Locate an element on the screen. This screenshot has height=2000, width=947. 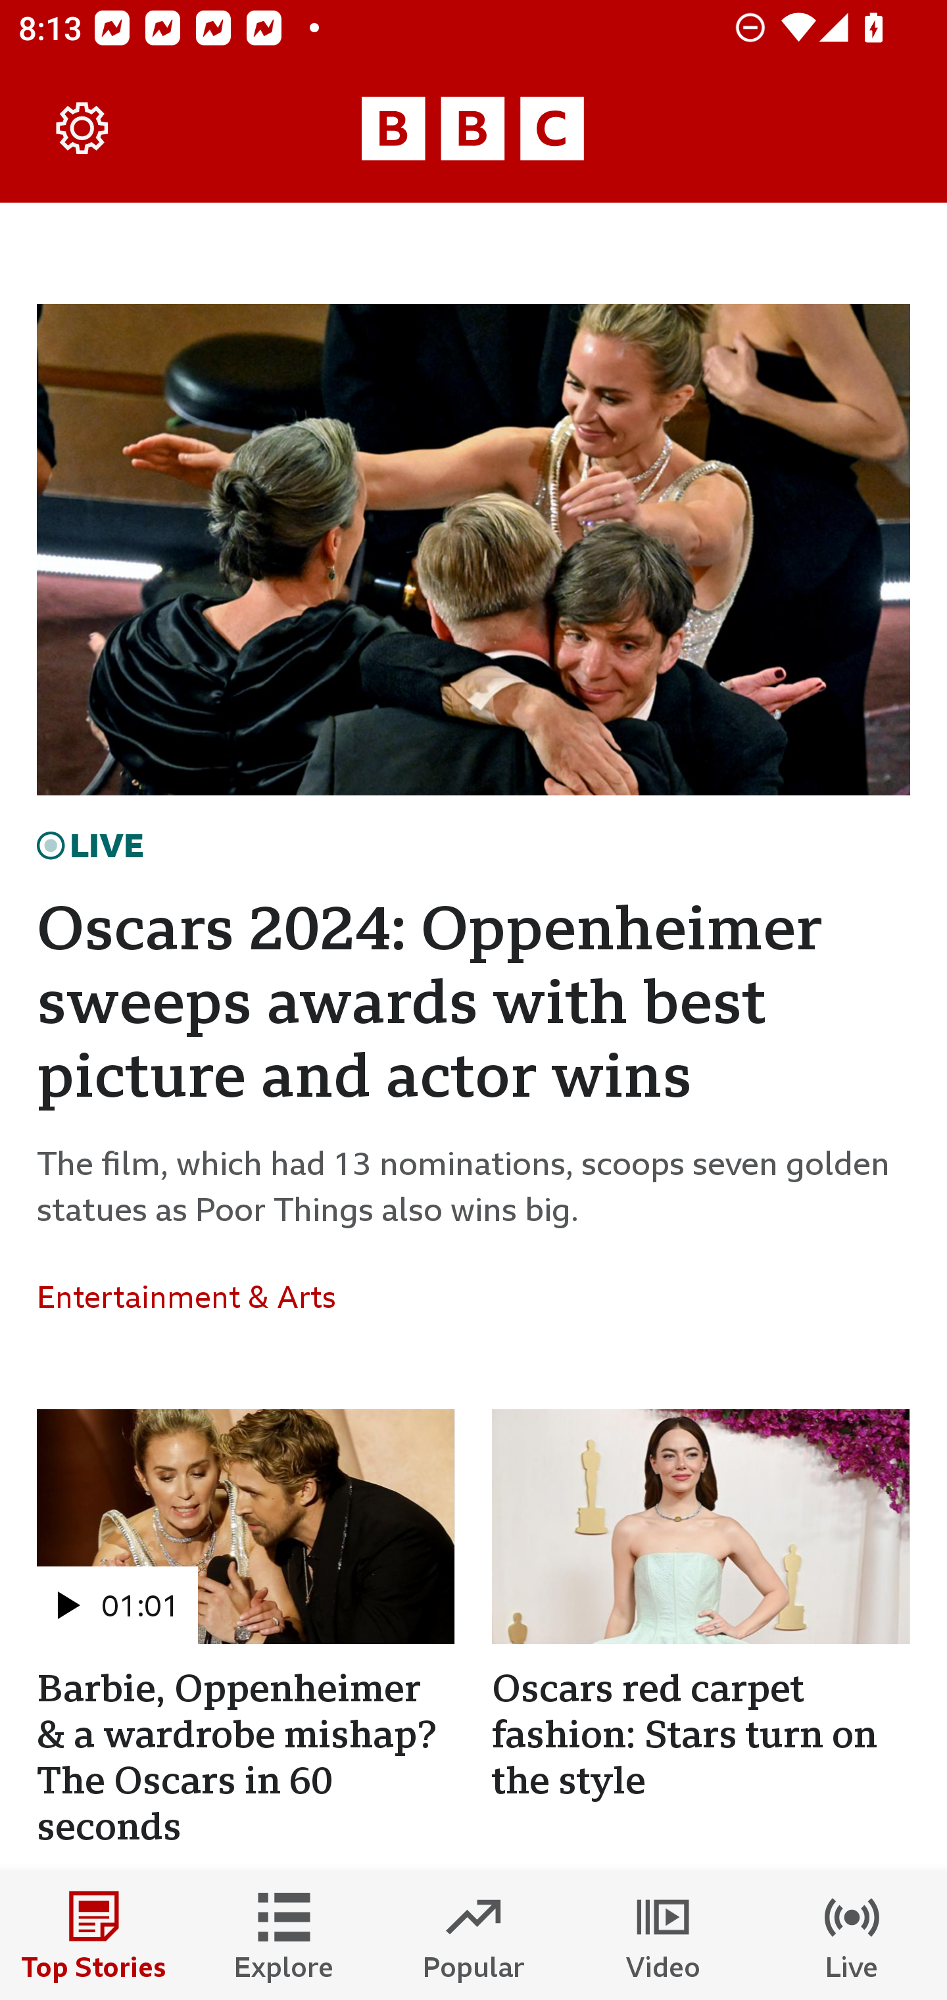
Video is located at coordinates (663, 1936).